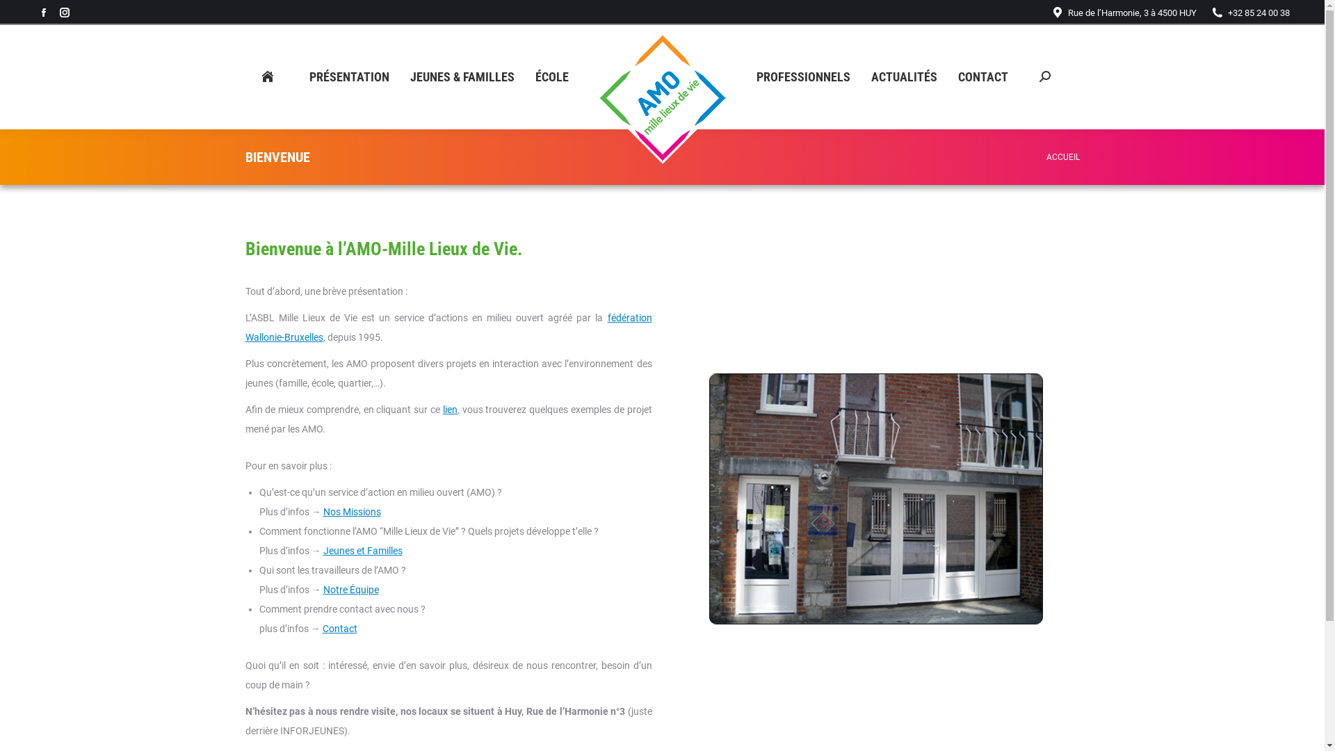 The image size is (1335, 751). What do you see at coordinates (340, 629) in the screenshot?
I see `Contact` at bounding box center [340, 629].